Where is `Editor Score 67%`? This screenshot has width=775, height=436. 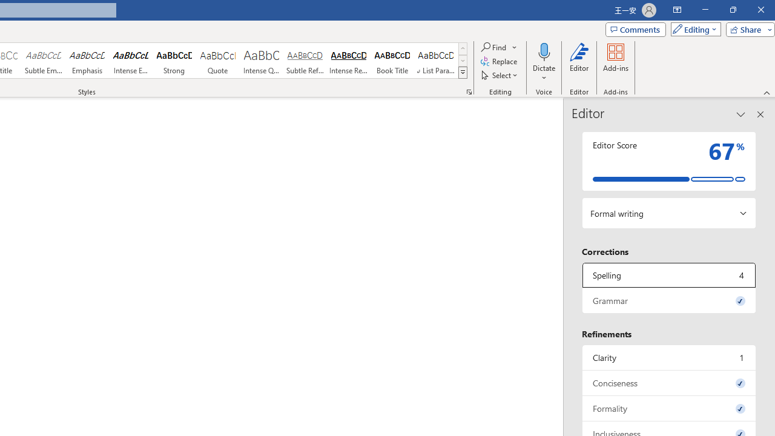
Editor Score 67% is located at coordinates (669, 161).